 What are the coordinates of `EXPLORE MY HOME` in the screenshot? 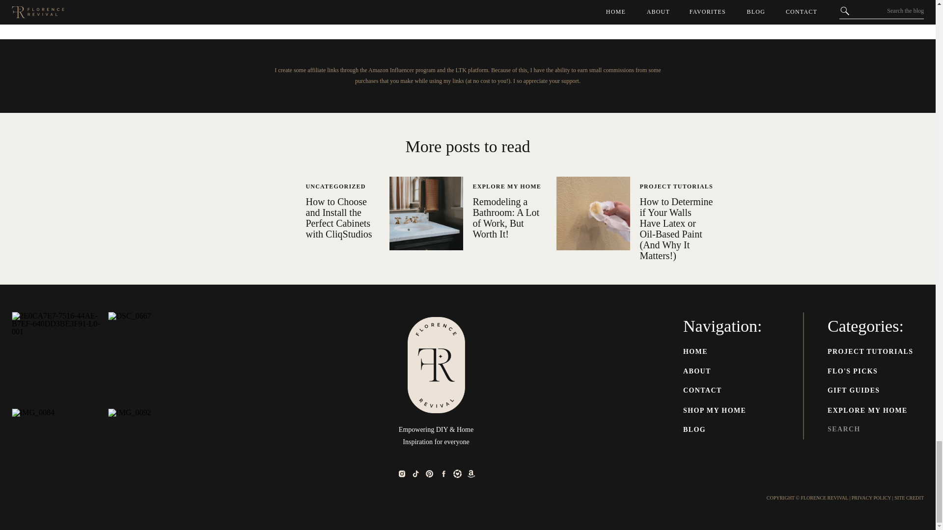 It's located at (507, 186).